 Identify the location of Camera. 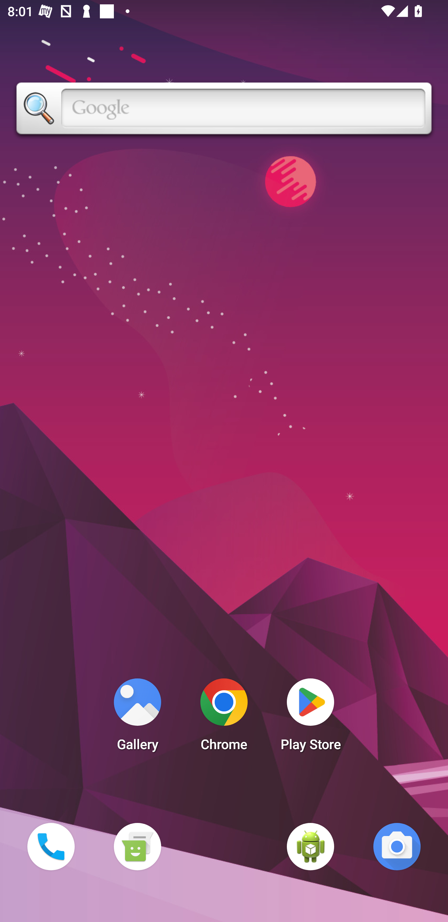
(397, 846).